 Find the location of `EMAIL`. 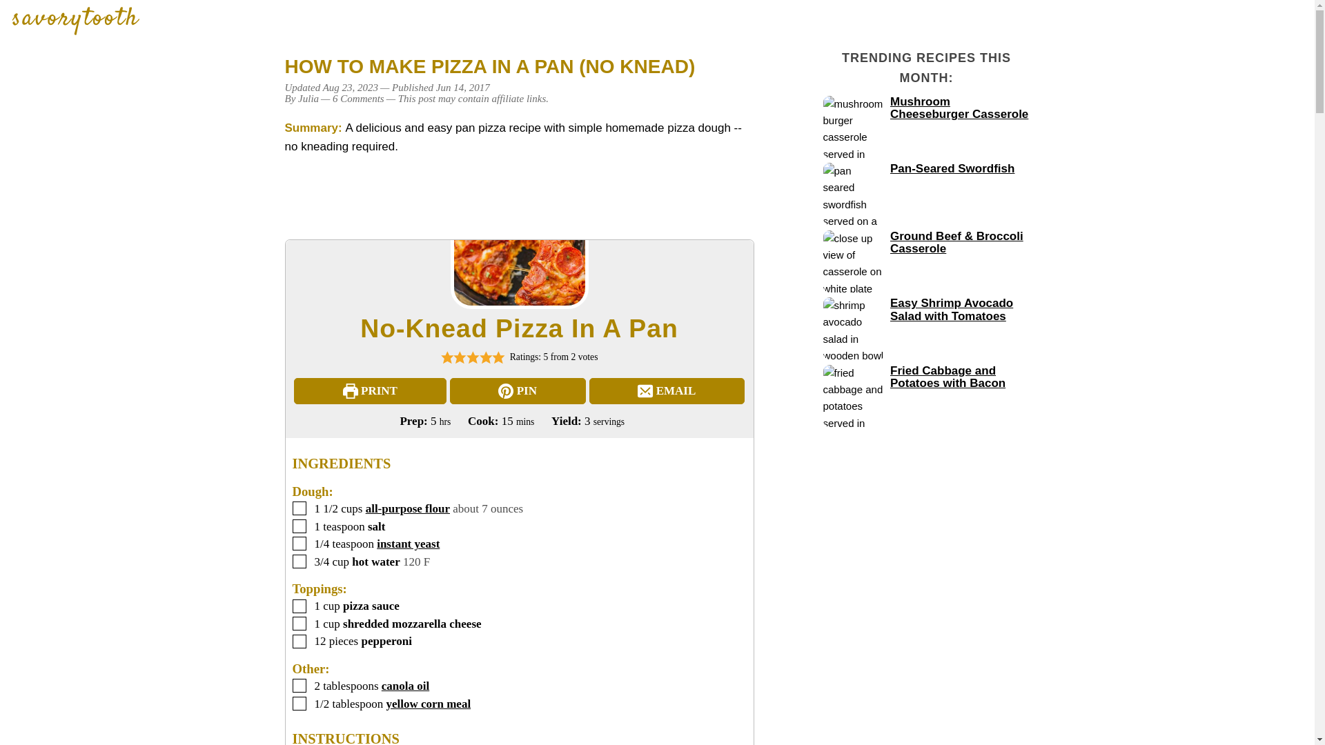

EMAIL is located at coordinates (667, 390).